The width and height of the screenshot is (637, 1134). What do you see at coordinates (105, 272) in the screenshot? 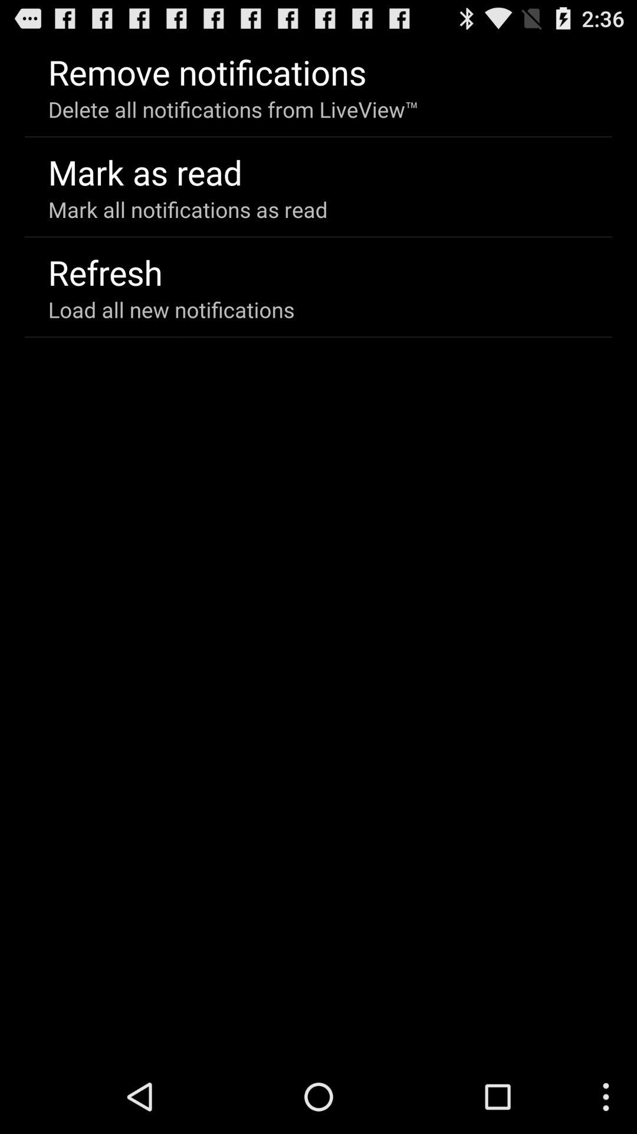
I see `tap refresh` at bounding box center [105, 272].